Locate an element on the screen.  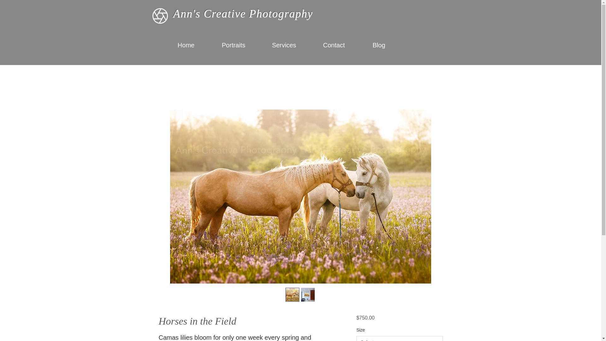
Ann's Creative Photography is located at coordinates (242, 13).